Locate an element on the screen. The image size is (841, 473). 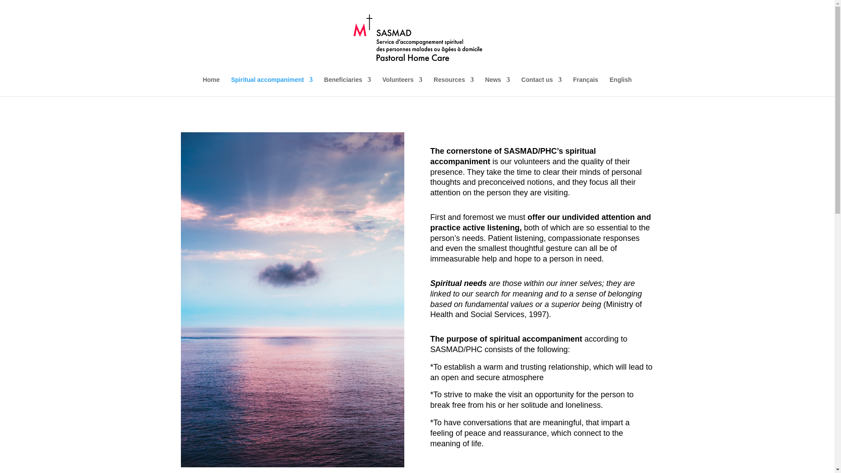
Volunteers is located at coordinates (402, 86).